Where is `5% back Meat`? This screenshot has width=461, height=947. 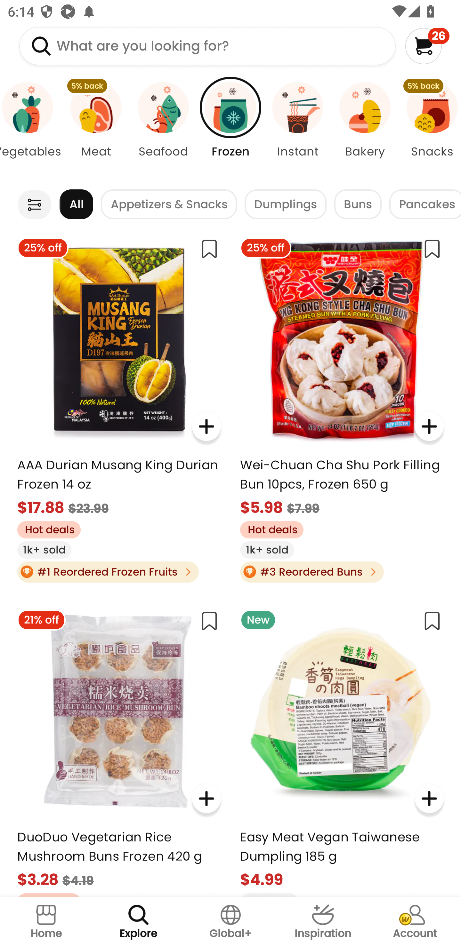 5% back Meat is located at coordinates (96, 129).